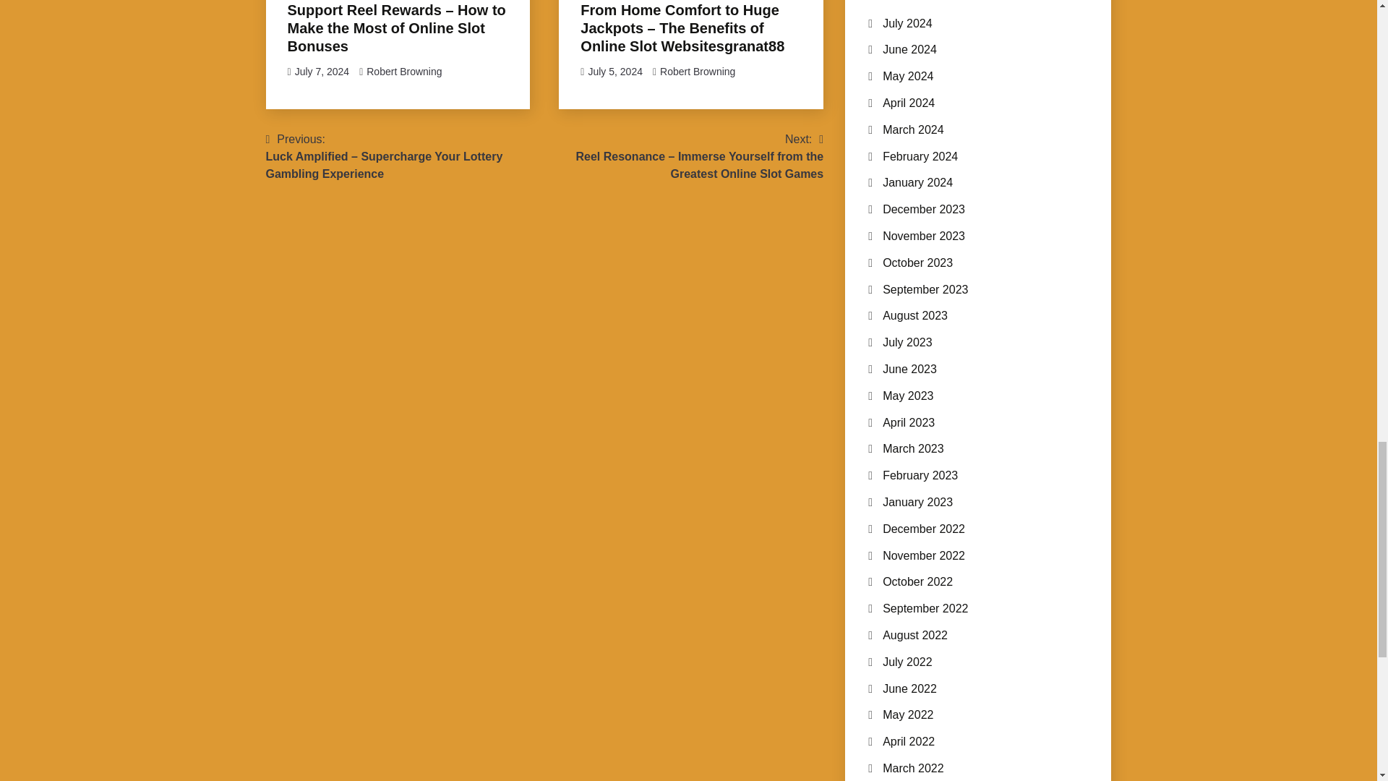 Image resolution: width=1388 pixels, height=781 pixels. What do you see at coordinates (403, 71) in the screenshot?
I see `Robert Browning` at bounding box center [403, 71].